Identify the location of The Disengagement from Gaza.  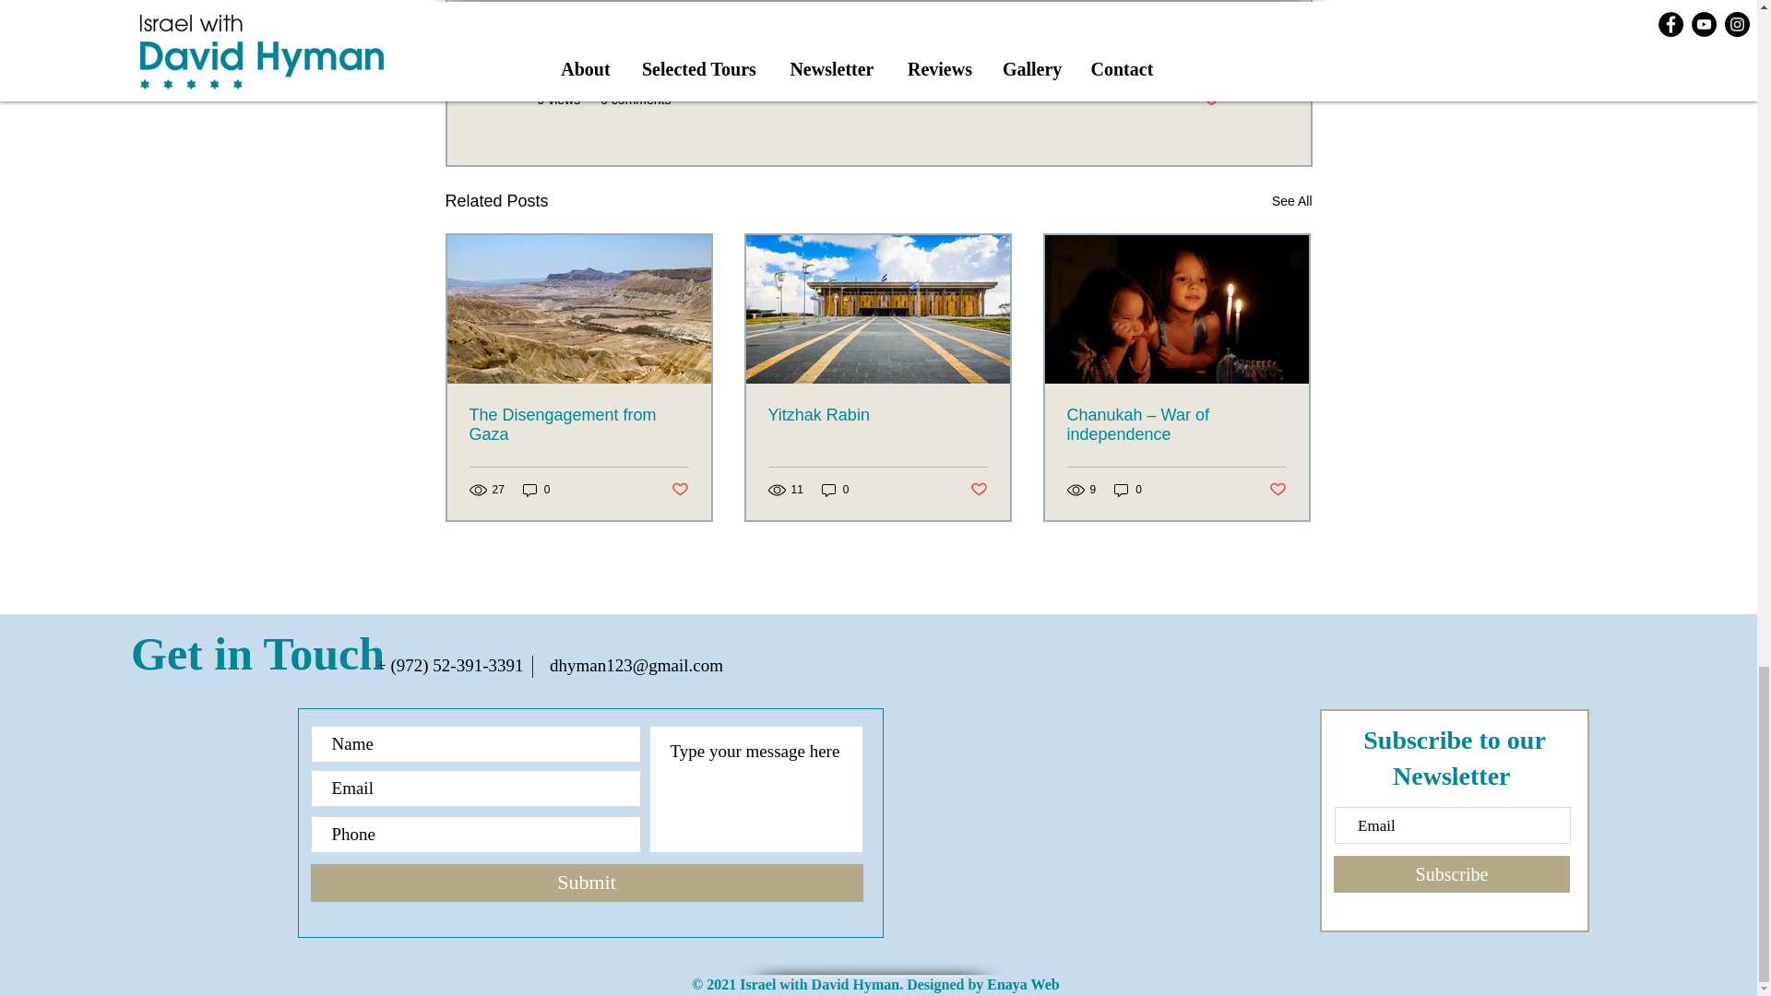
(578, 424).